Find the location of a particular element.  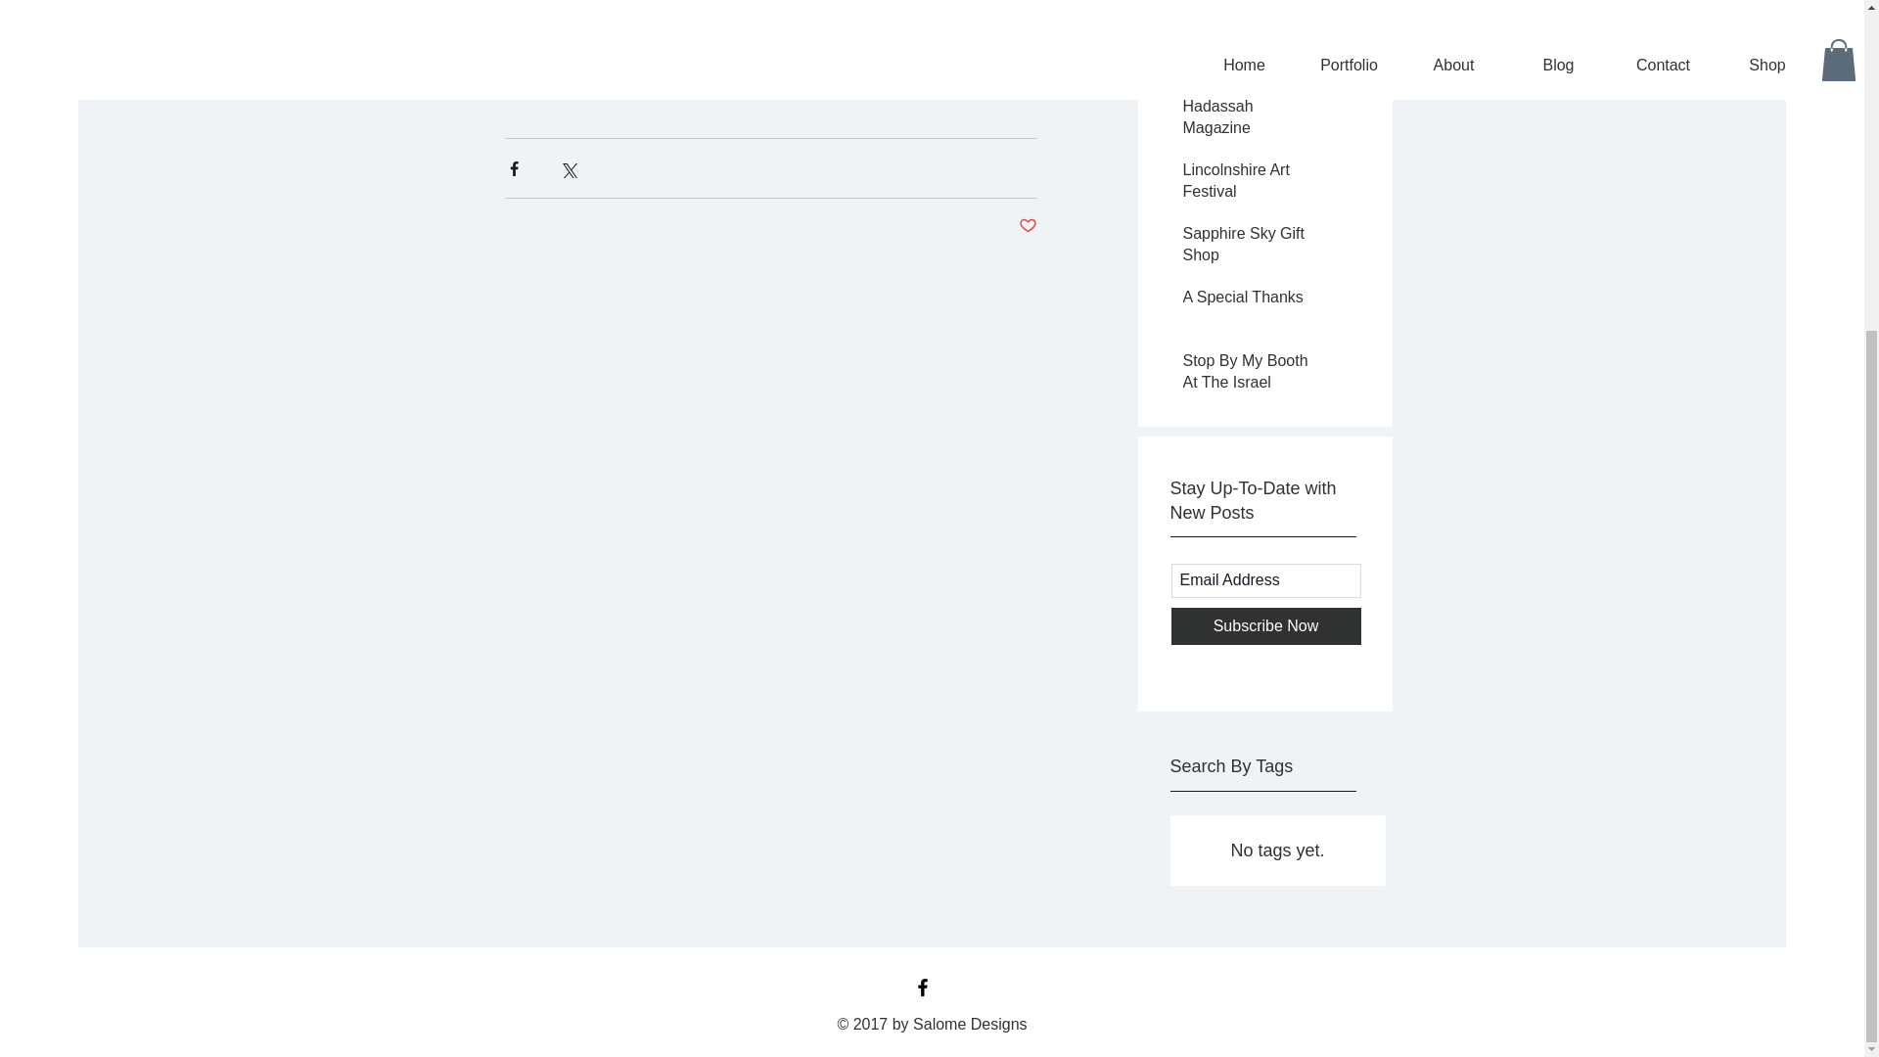

A Special Thanks is located at coordinates (1252, 300).